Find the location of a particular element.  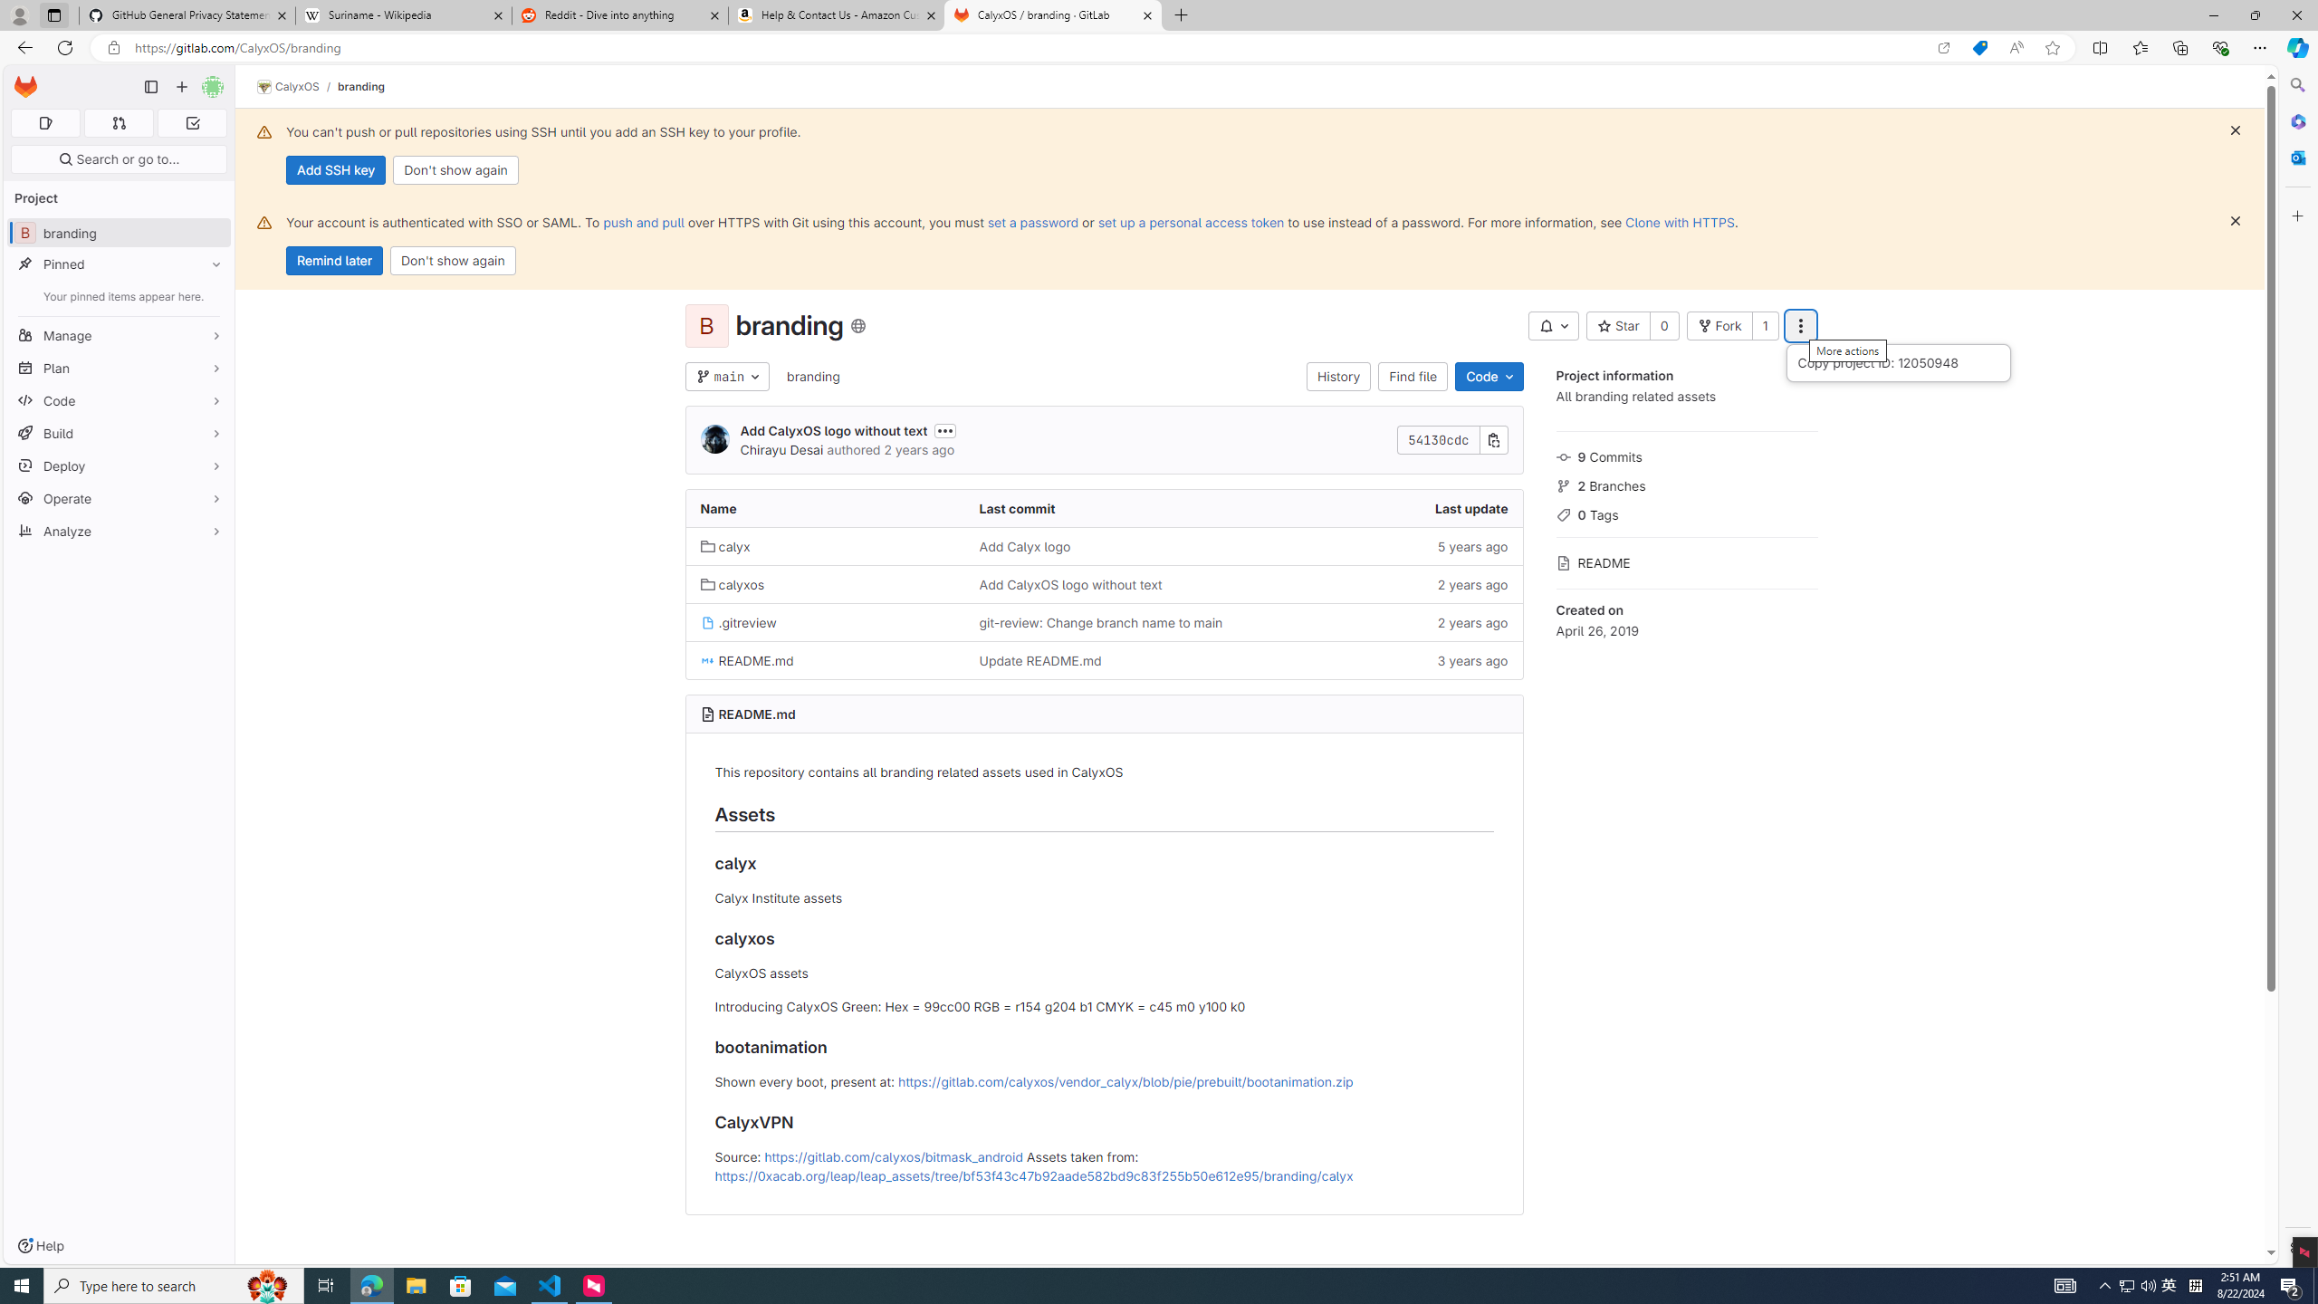

Chirayu Desai is located at coordinates (781, 449).